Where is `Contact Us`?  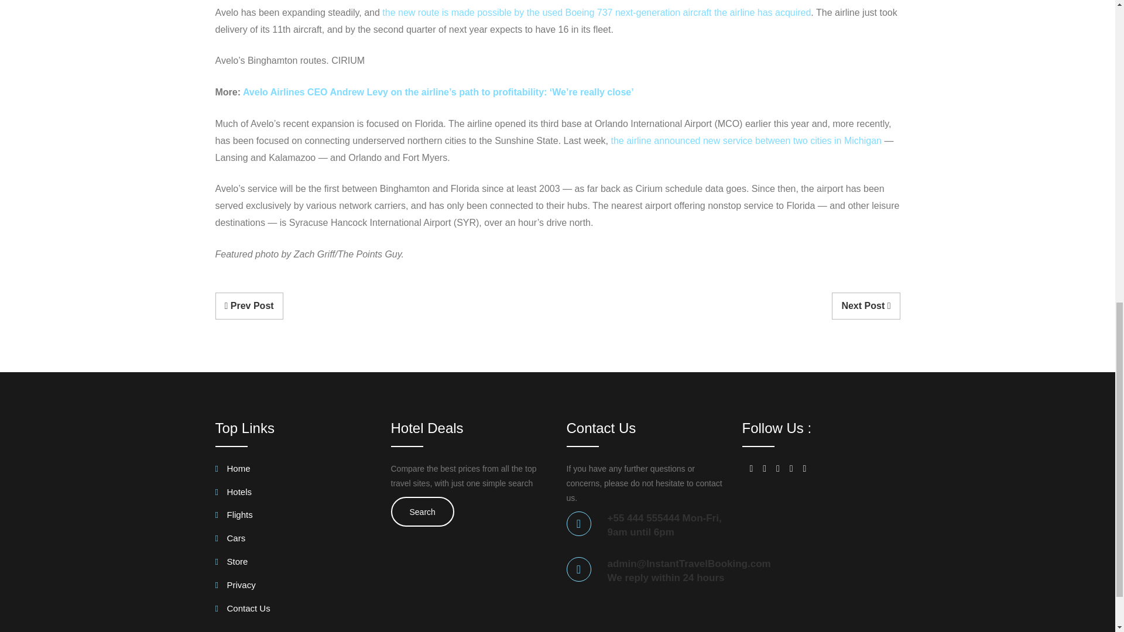 Contact Us is located at coordinates (243, 611).